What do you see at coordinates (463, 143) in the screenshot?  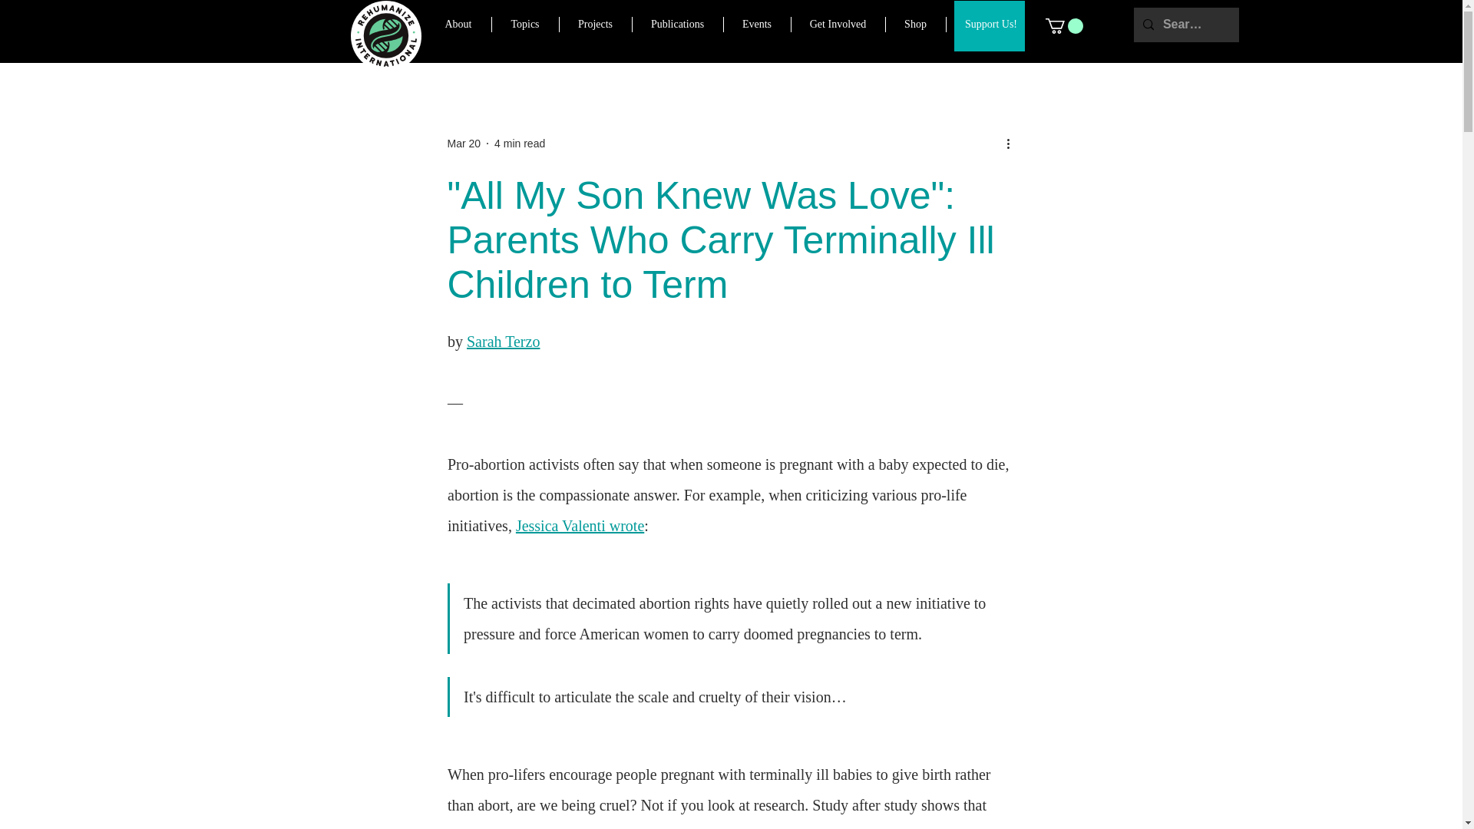 I see `Mar 20` at bounding box center [463, 143].